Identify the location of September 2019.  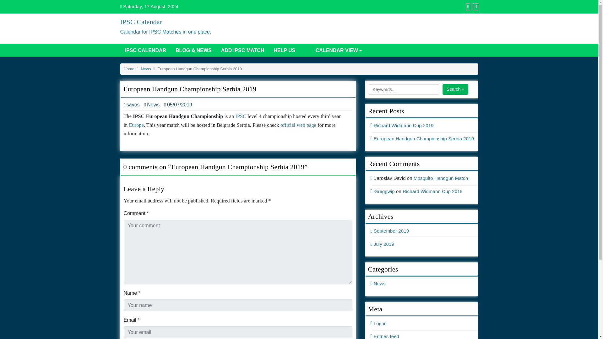
(391, 231).